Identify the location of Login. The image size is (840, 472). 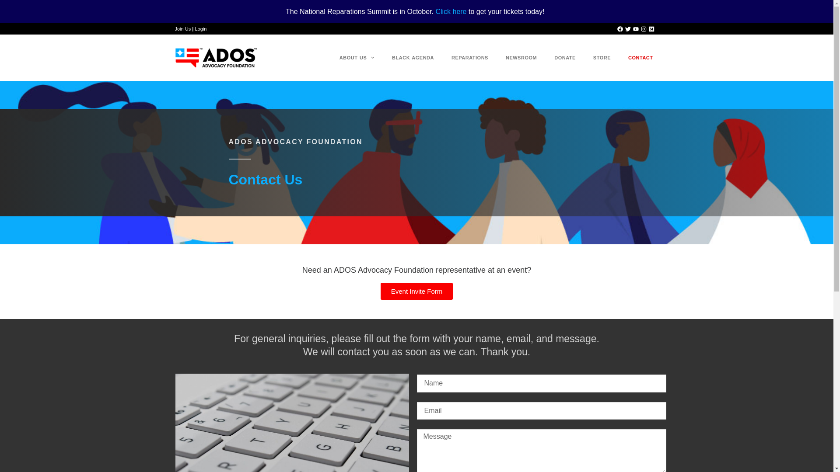
(200, 29).